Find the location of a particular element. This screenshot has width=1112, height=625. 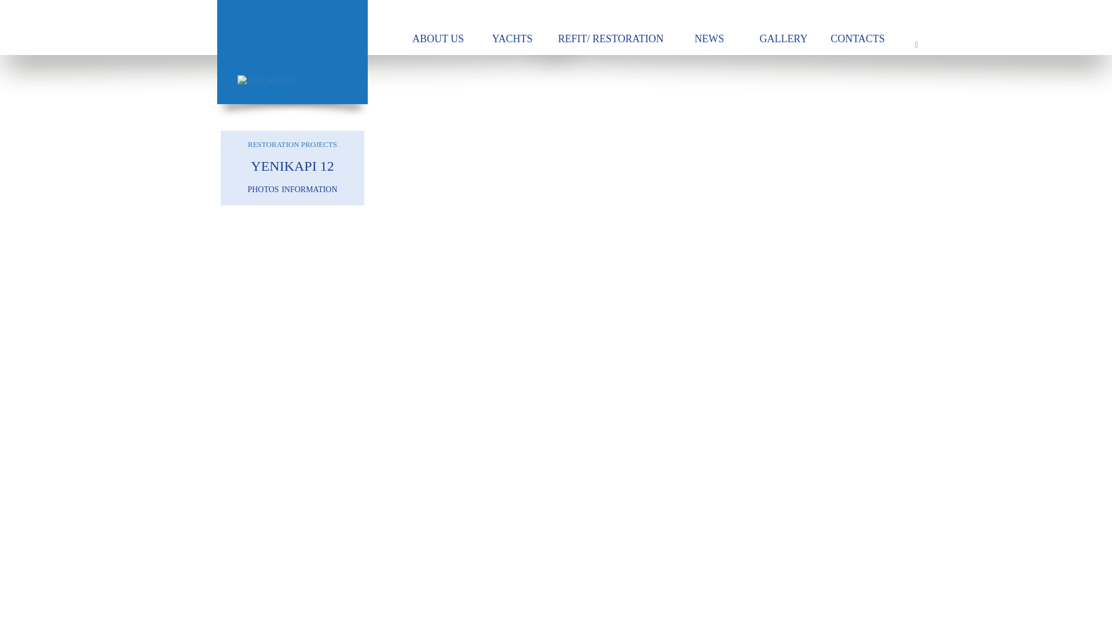

CONTACTS is located at coordinates (857, 39).